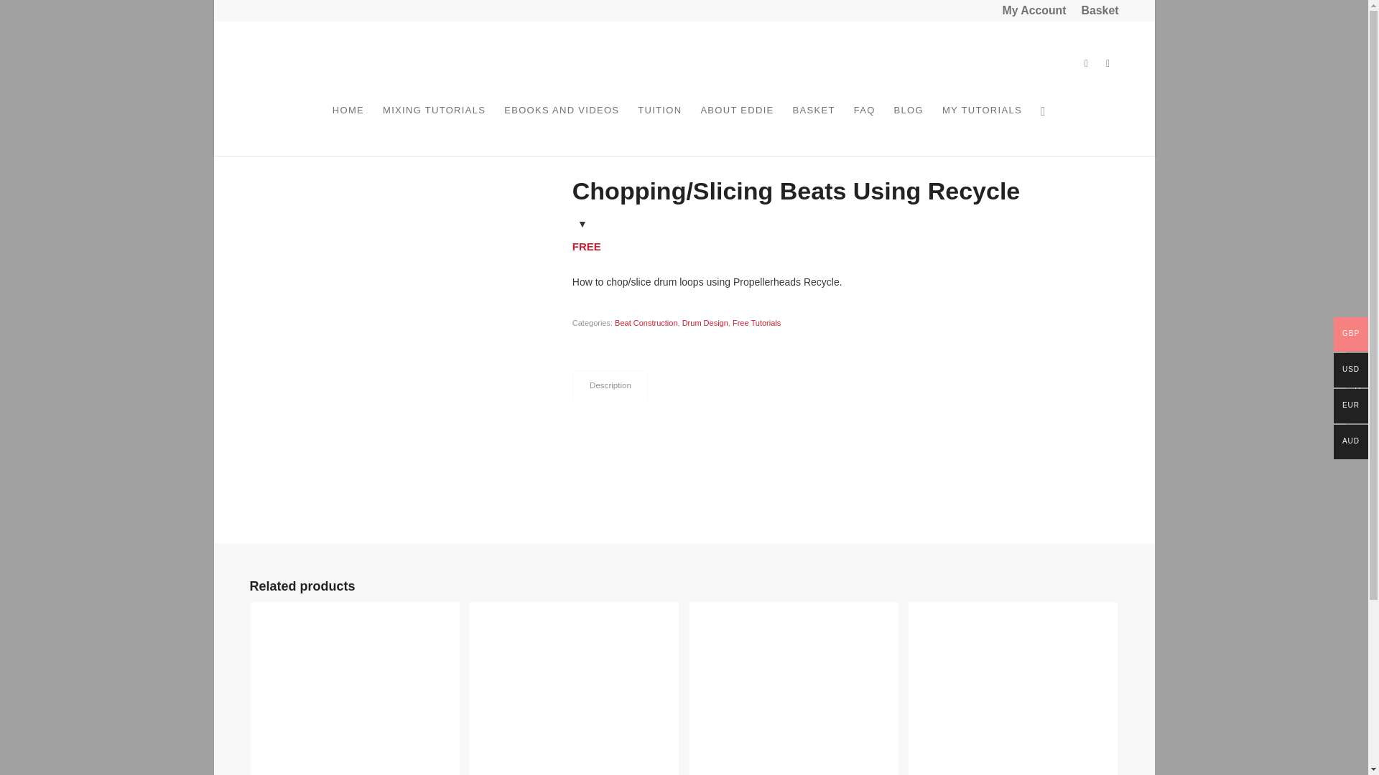 The image size is (1379, 775). What do you see at coordinates (348, 123) in the screenshot?
I see `HOME` at bounding box center [348, 123].